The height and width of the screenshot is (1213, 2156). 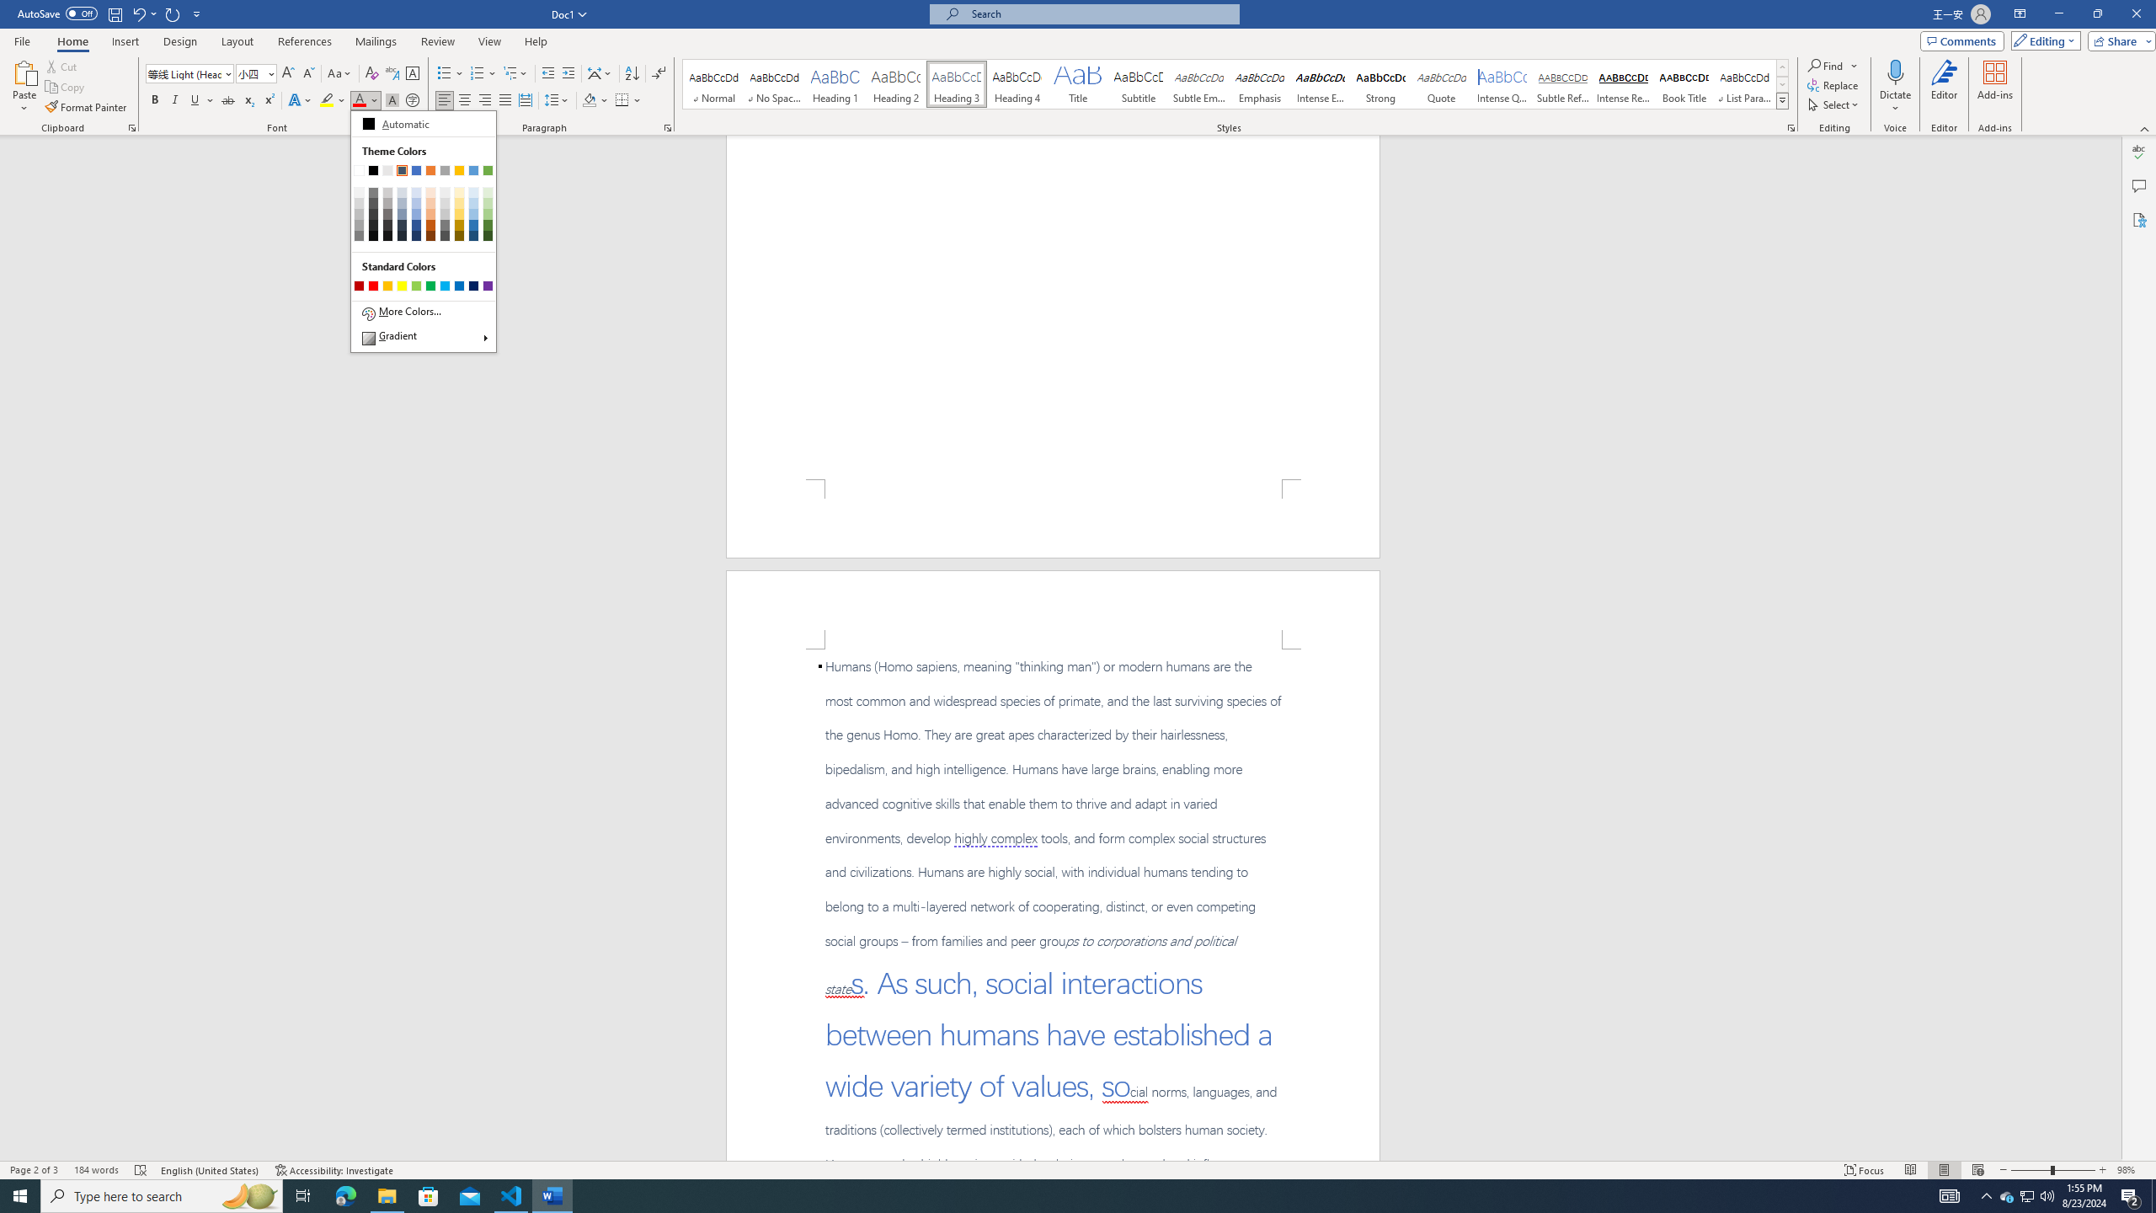 What do you see at coordinates (1783, 101) in the screenshot?
I see `Class: NetUIImage` at bounding box center [1783, 101].